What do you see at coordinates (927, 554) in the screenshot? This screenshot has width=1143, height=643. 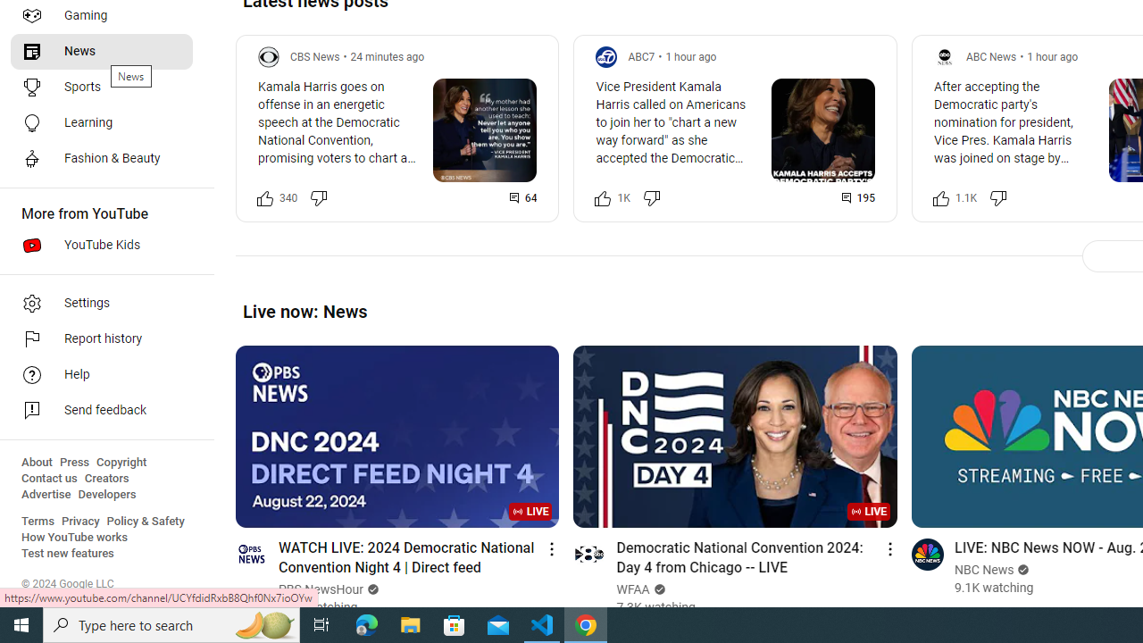 I see `Go to channel` at bounding box center [927, 554].